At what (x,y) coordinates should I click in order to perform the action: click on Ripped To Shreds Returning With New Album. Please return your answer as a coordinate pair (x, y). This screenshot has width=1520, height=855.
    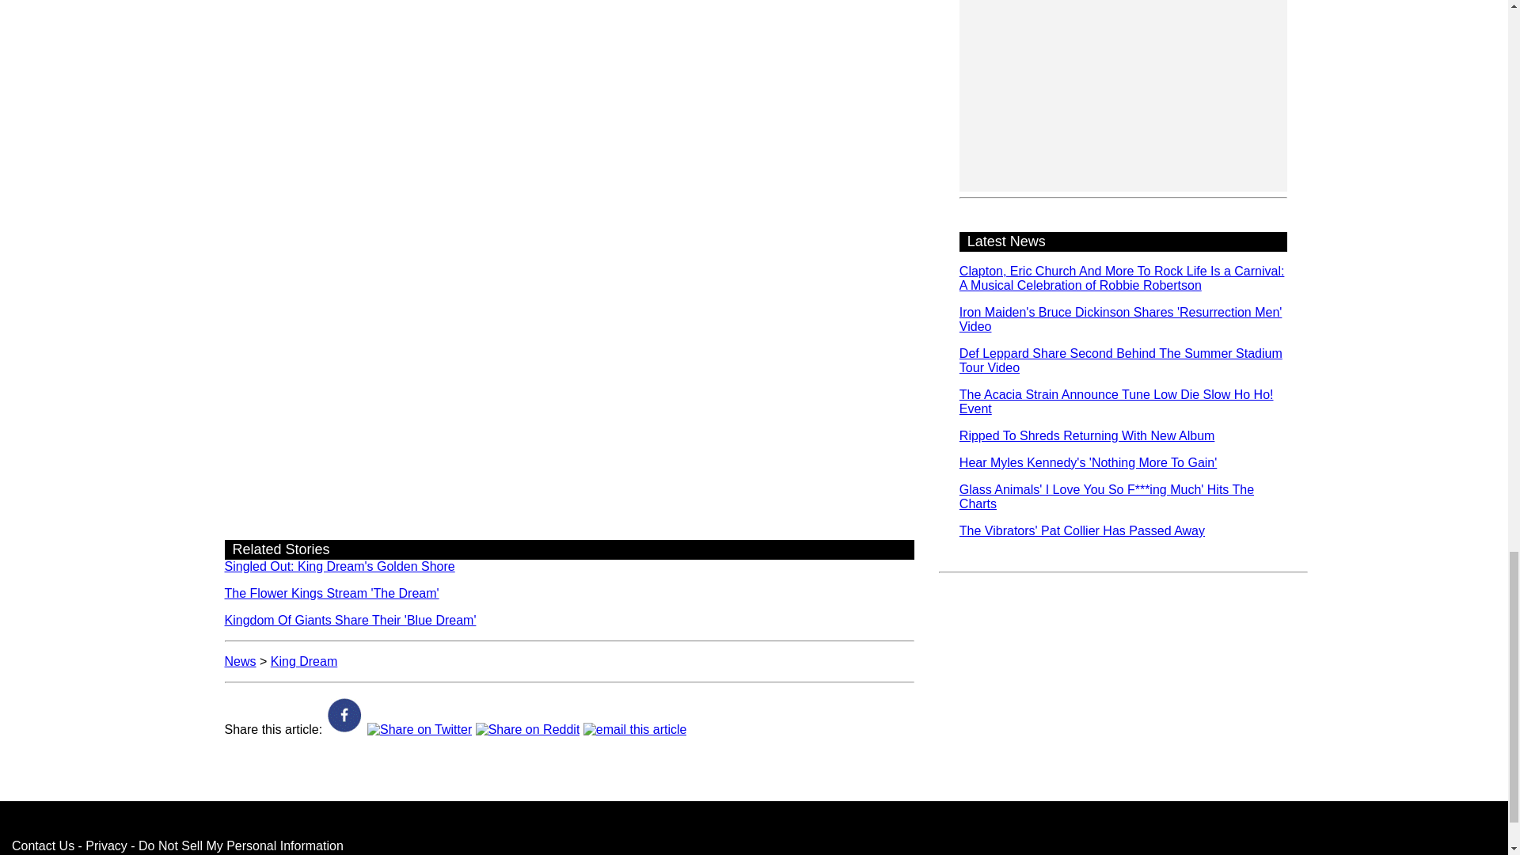
    Looking at the image, I should click on (1086, 435).